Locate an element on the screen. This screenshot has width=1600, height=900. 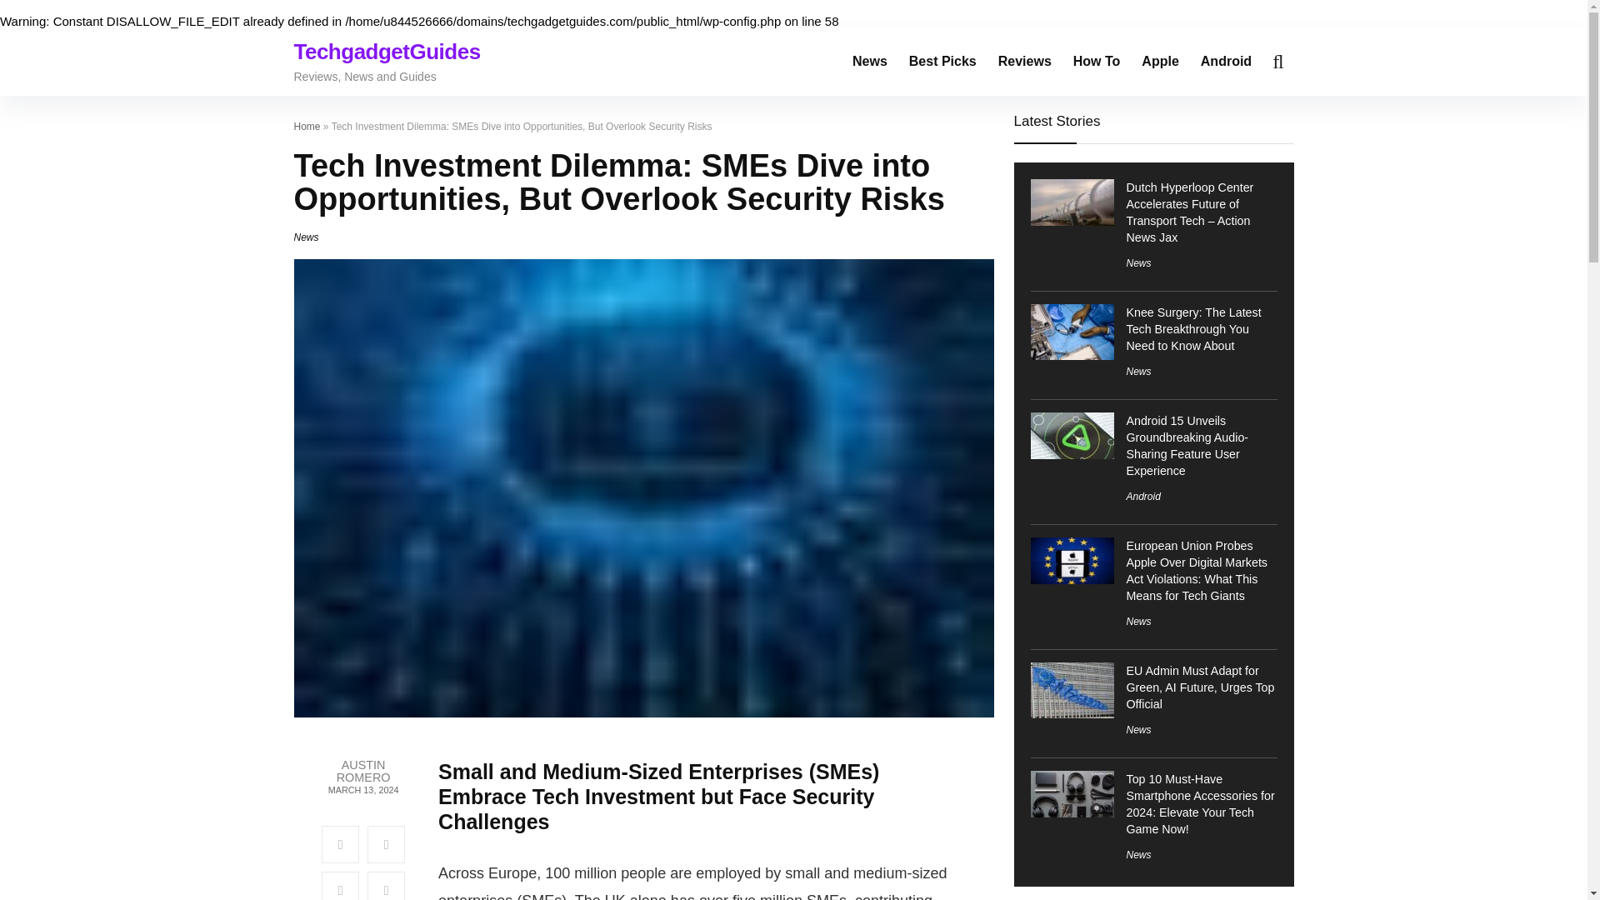
Android is located at coordinates (1143, 496).